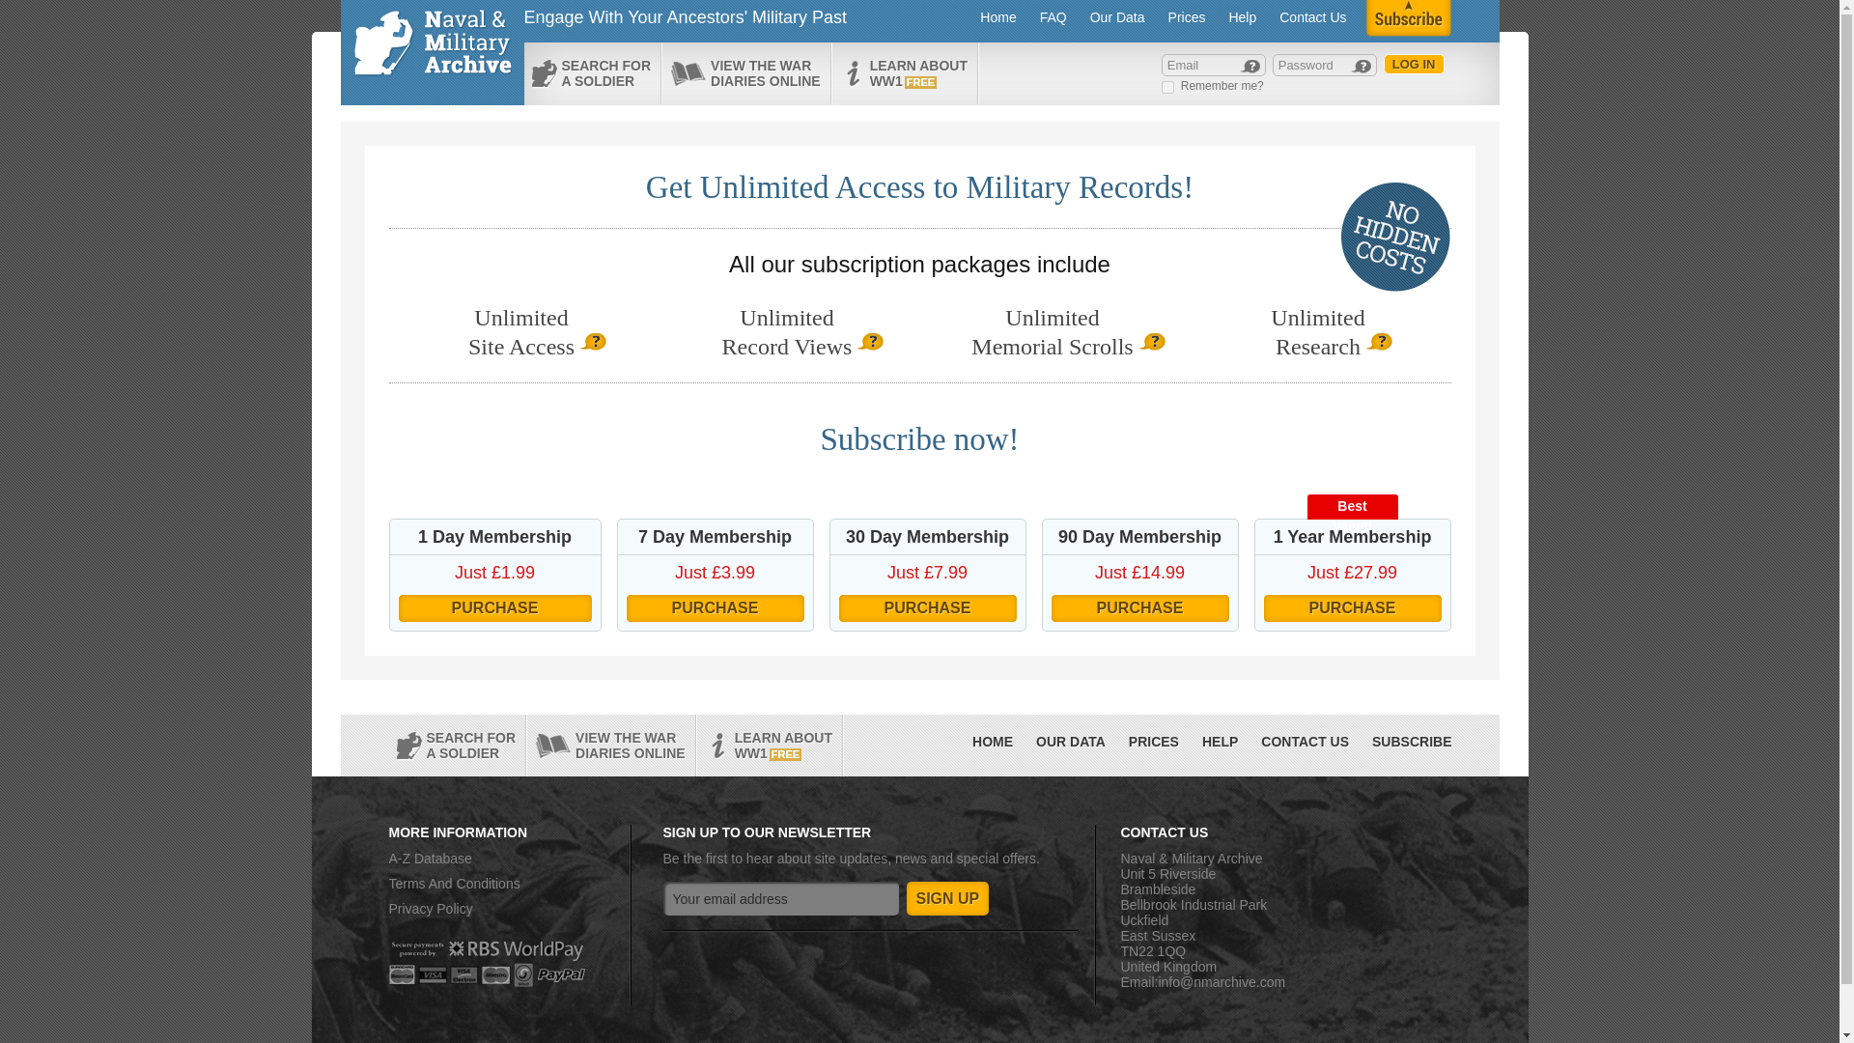 This screenshot has height=1043, width=1854. What do you see at coordinates (430, 909) in the screenshot?
I see `Sign up` at bounding box center [430, 909].